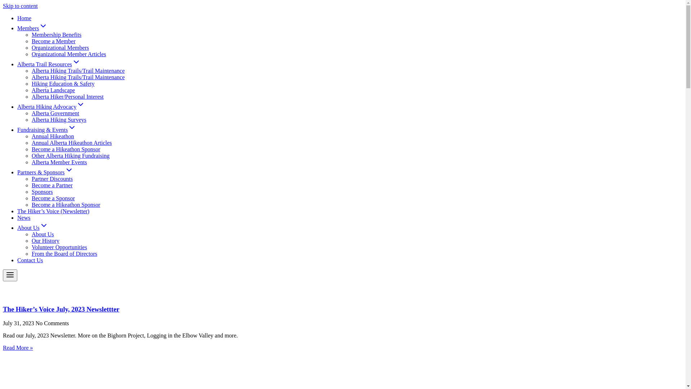 The height and width of the screenshot is (389, 691). What do you see at coordinates (64, 254) in the screenshot?
I see `From the Board of Directors` at bounding box center [64, 254].